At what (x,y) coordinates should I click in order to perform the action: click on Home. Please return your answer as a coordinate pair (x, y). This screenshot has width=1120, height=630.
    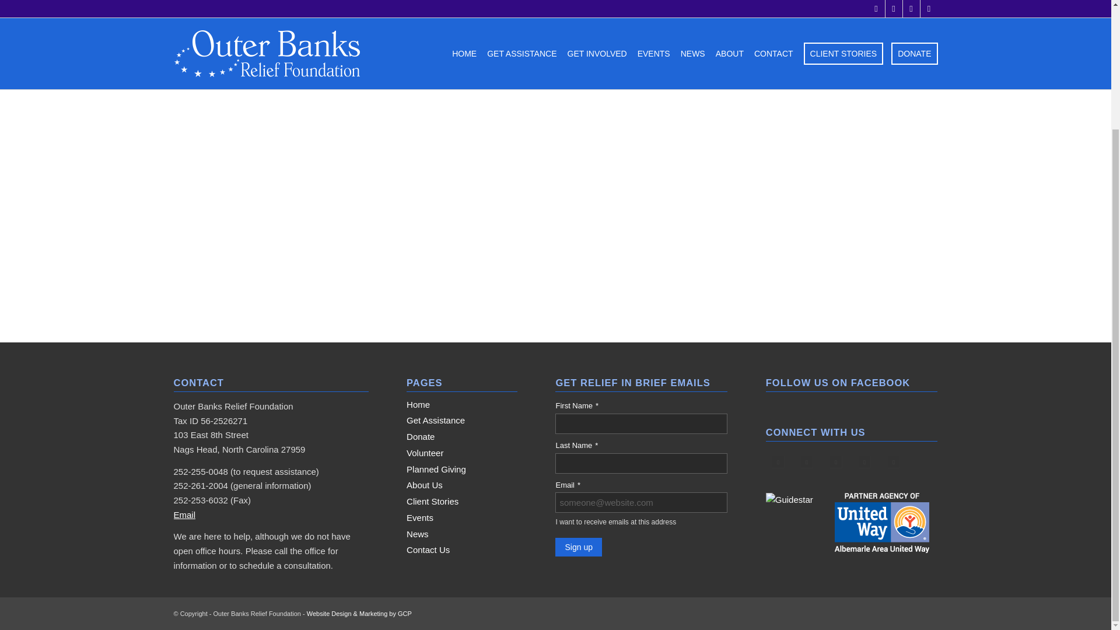
    Looking at the image, I should click on (462, 405).